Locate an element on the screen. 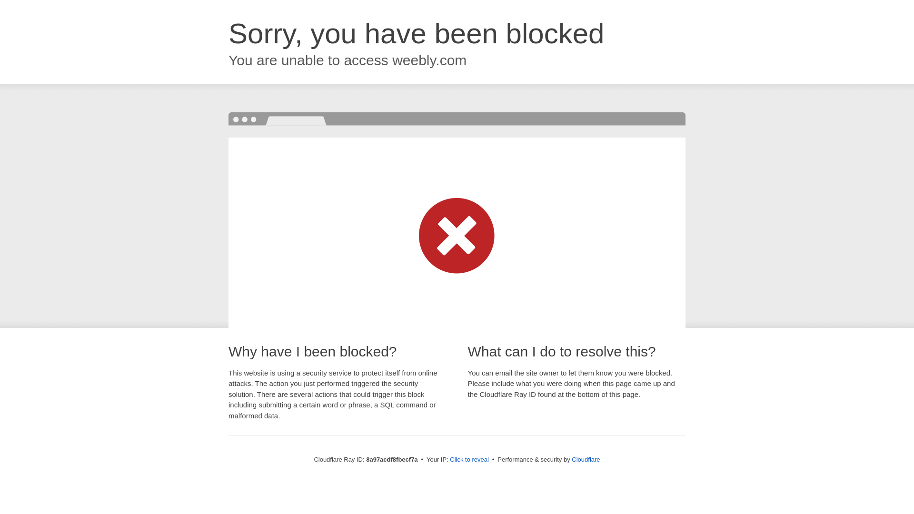 This screenshot has width=914, height=514. Click to reveal is located at coordinates (469, 460).